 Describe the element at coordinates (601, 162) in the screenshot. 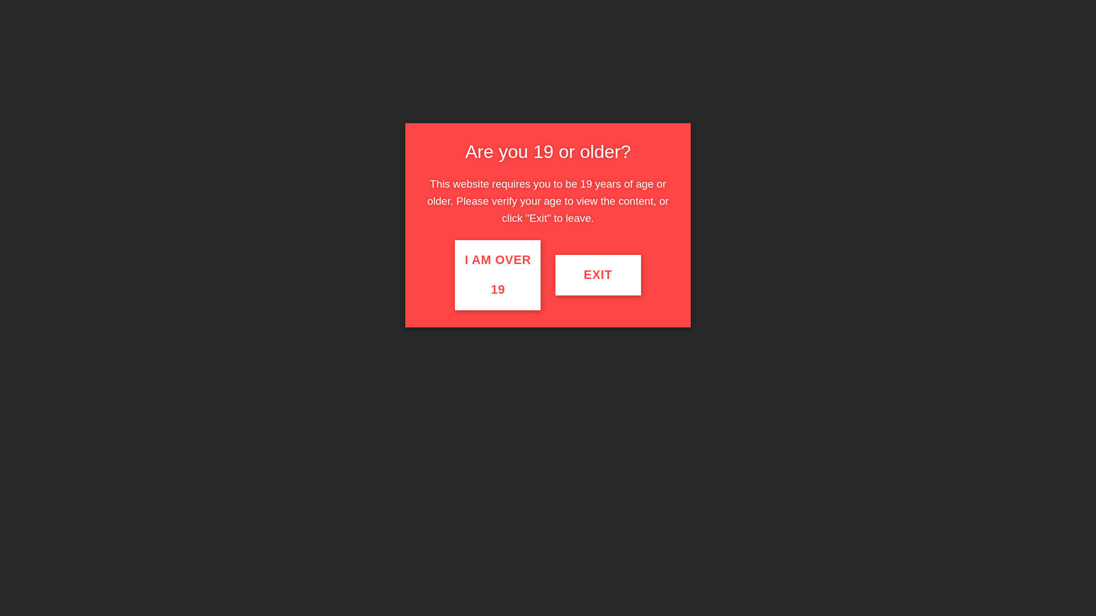

I see `Vendor` at that location.